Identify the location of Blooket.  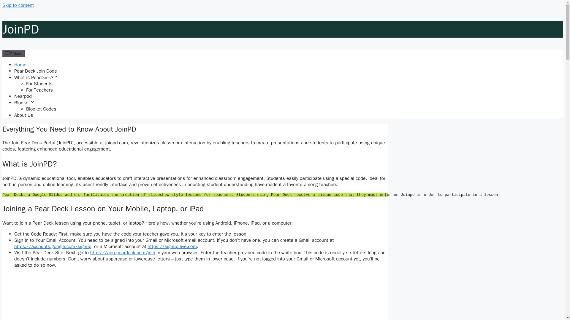
(24, 103).